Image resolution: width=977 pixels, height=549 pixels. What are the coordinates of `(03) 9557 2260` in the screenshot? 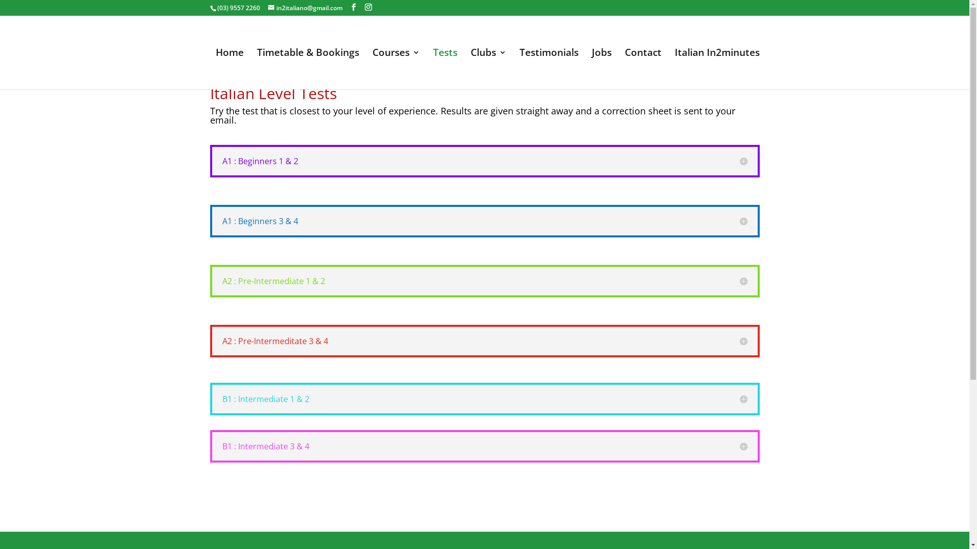 It's located at (238, 8).